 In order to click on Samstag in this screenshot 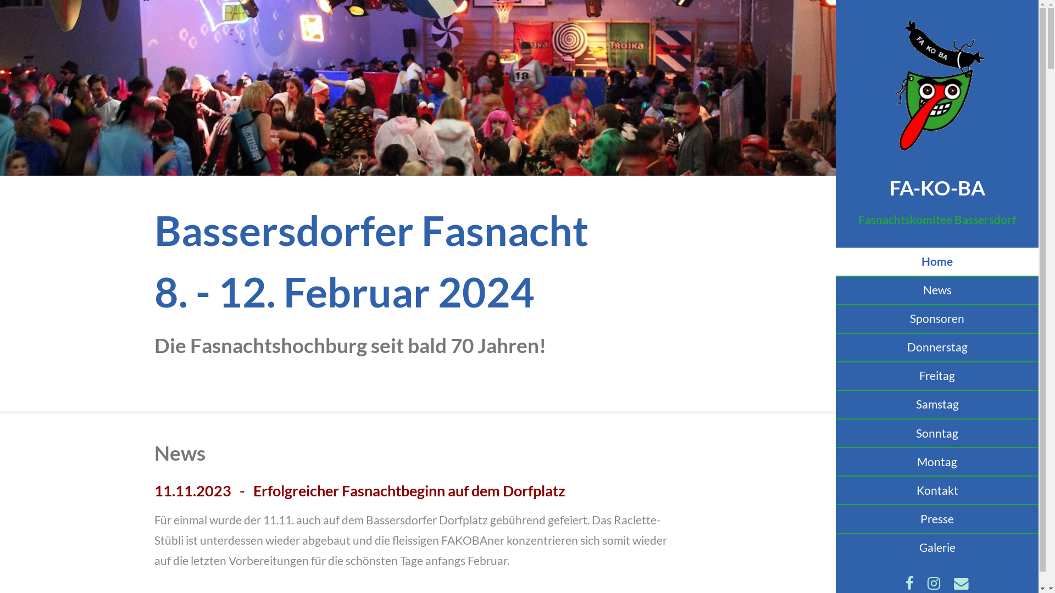, I will do `click(937, 405)`.